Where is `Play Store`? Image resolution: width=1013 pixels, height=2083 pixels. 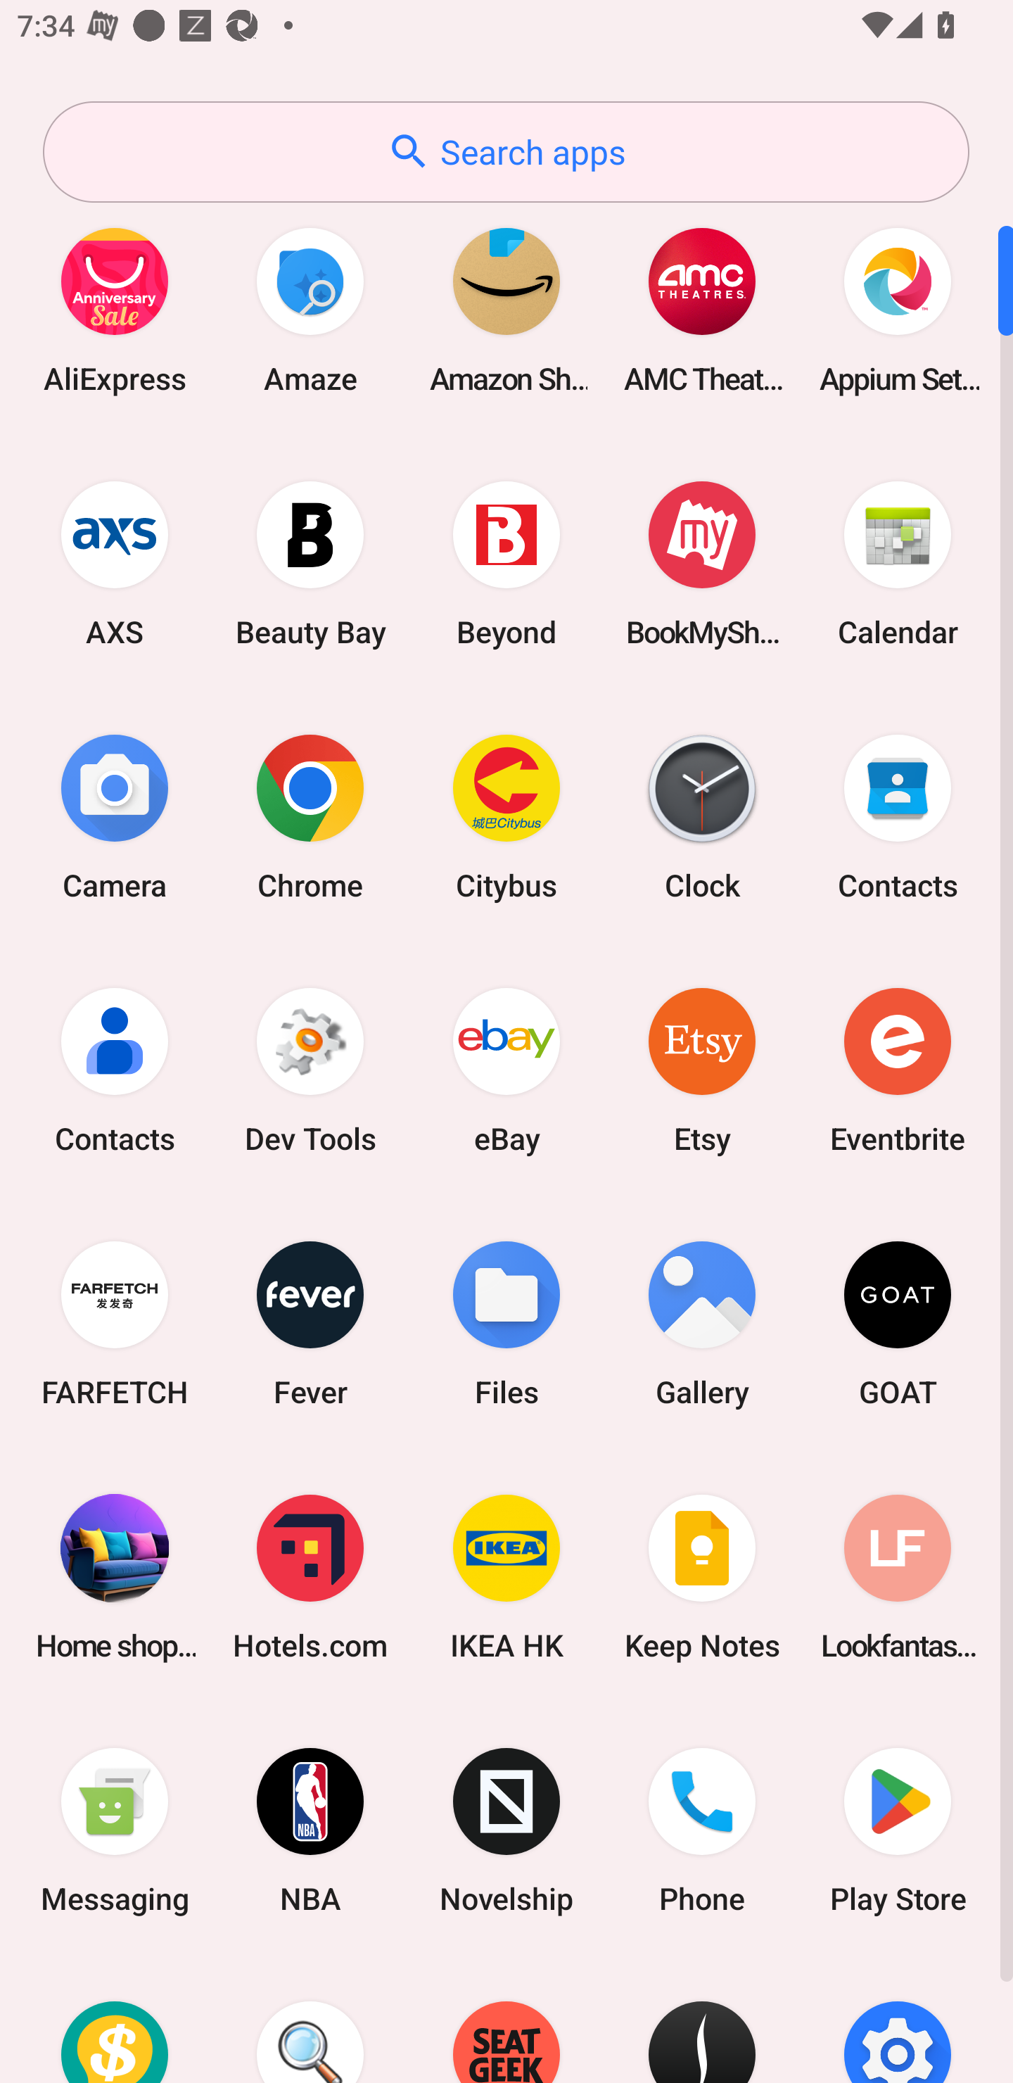
Play Store is located at coordinates (898, 1831).